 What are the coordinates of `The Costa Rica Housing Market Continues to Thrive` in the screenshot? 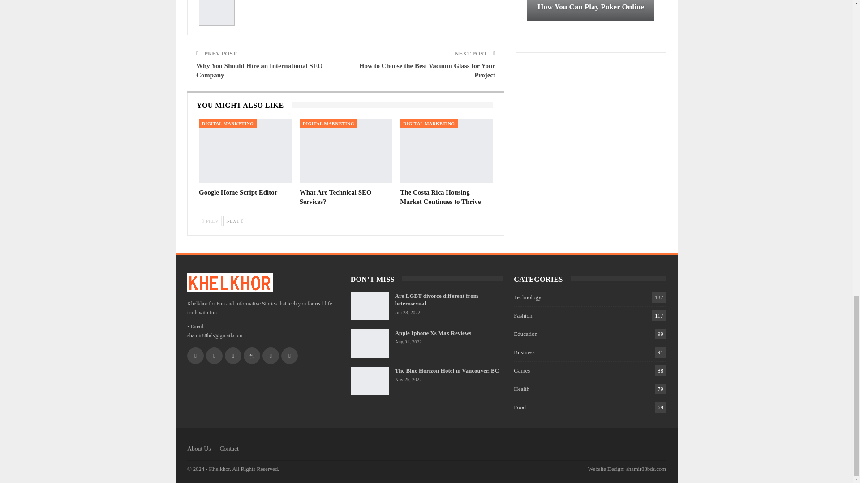 It's located at (440, 197).